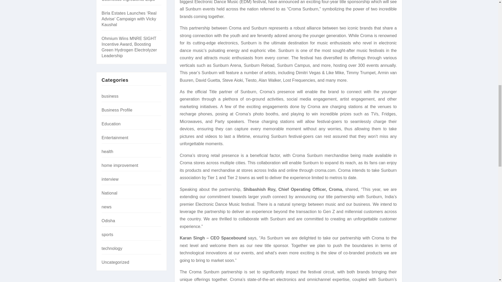 This screenshot has height=282, width=502. I want to click on Odisha, so click(108, 221).